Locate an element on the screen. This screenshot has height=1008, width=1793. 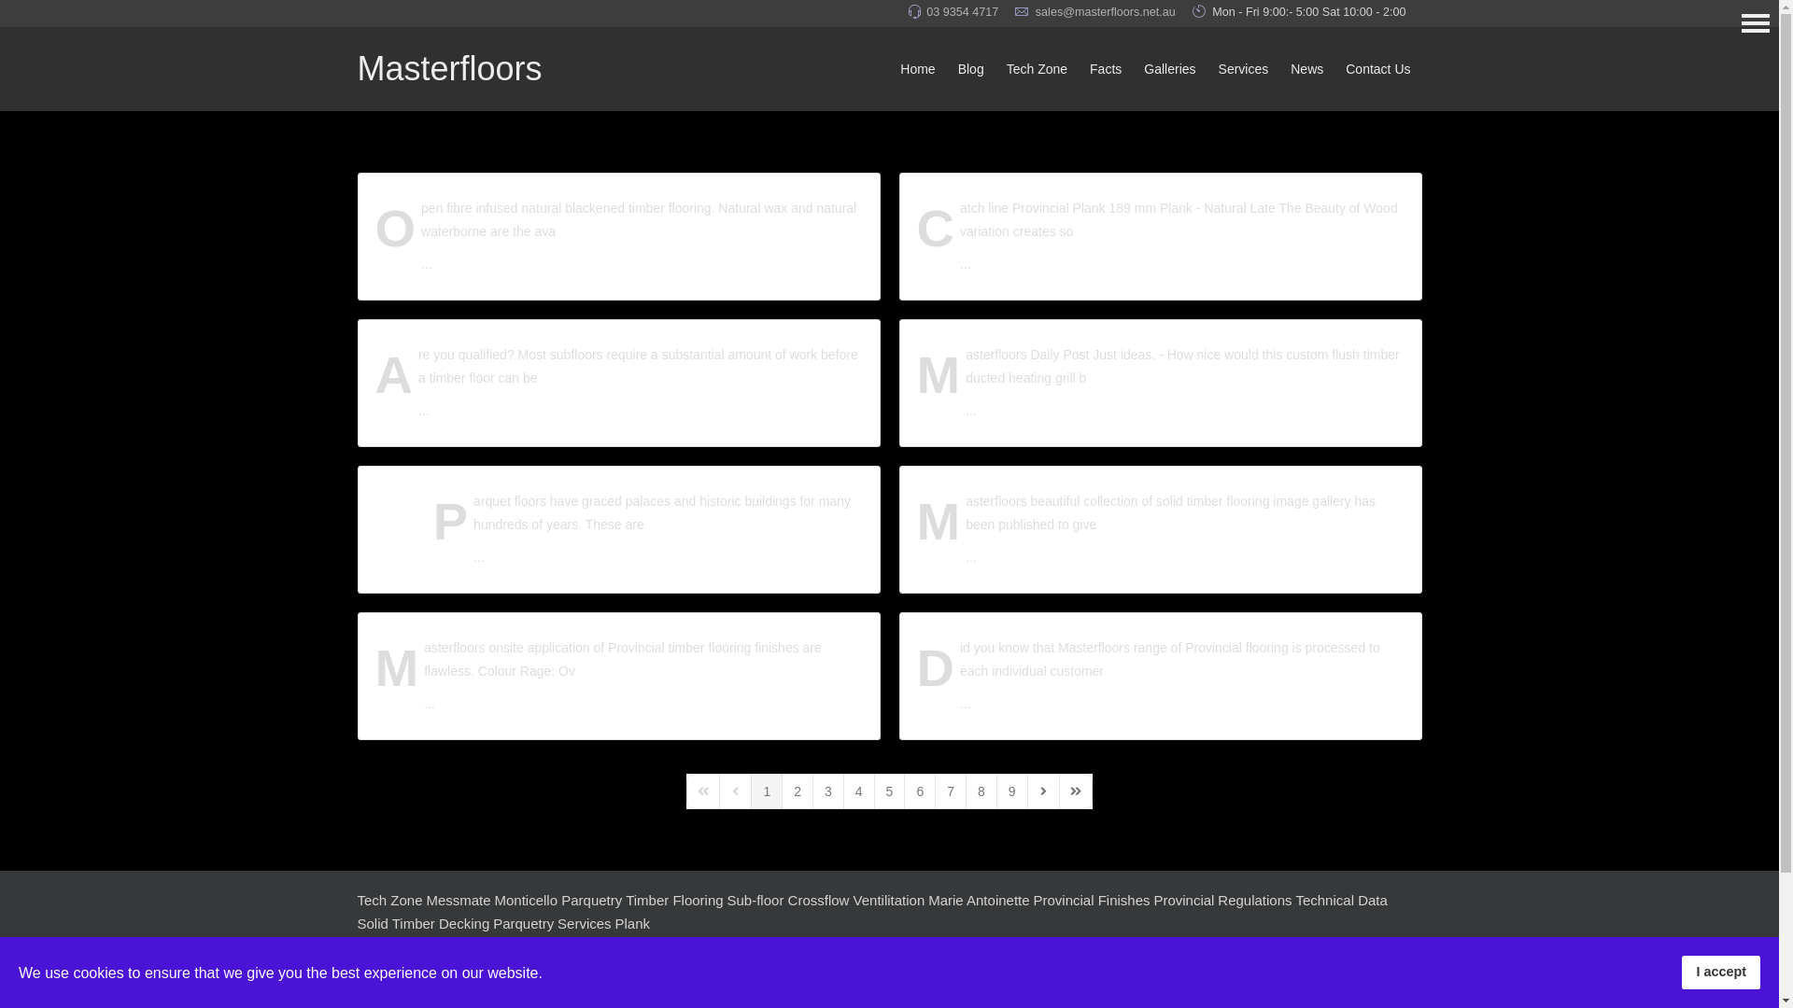
2 is located at coordinates (798, 791).